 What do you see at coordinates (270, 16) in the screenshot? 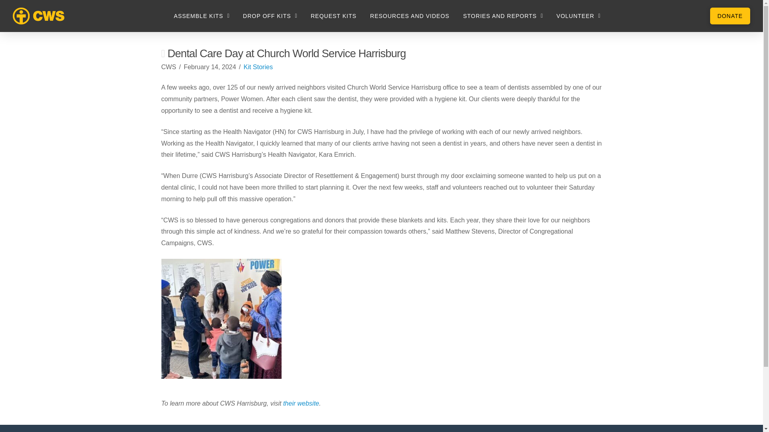
I see `DROP OFF KITS` at bounding box center [270, 16].